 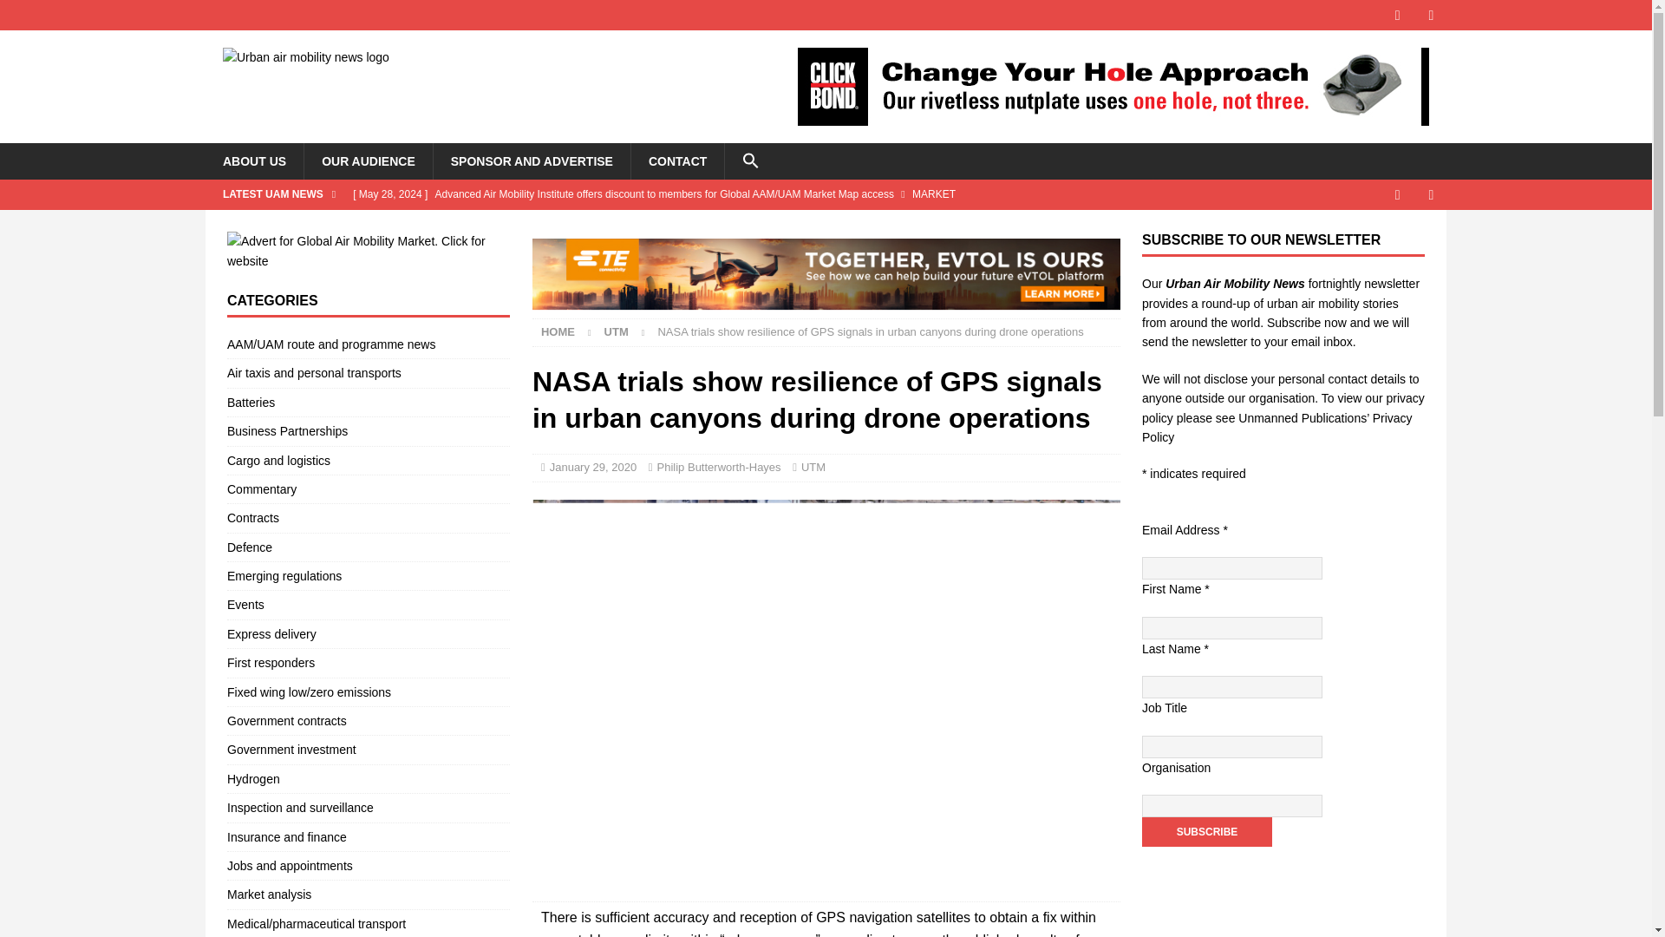 What do you see at coordinates (368, 403) in the screenshot?
I see `Batteries` at bounding box center [368, 403].